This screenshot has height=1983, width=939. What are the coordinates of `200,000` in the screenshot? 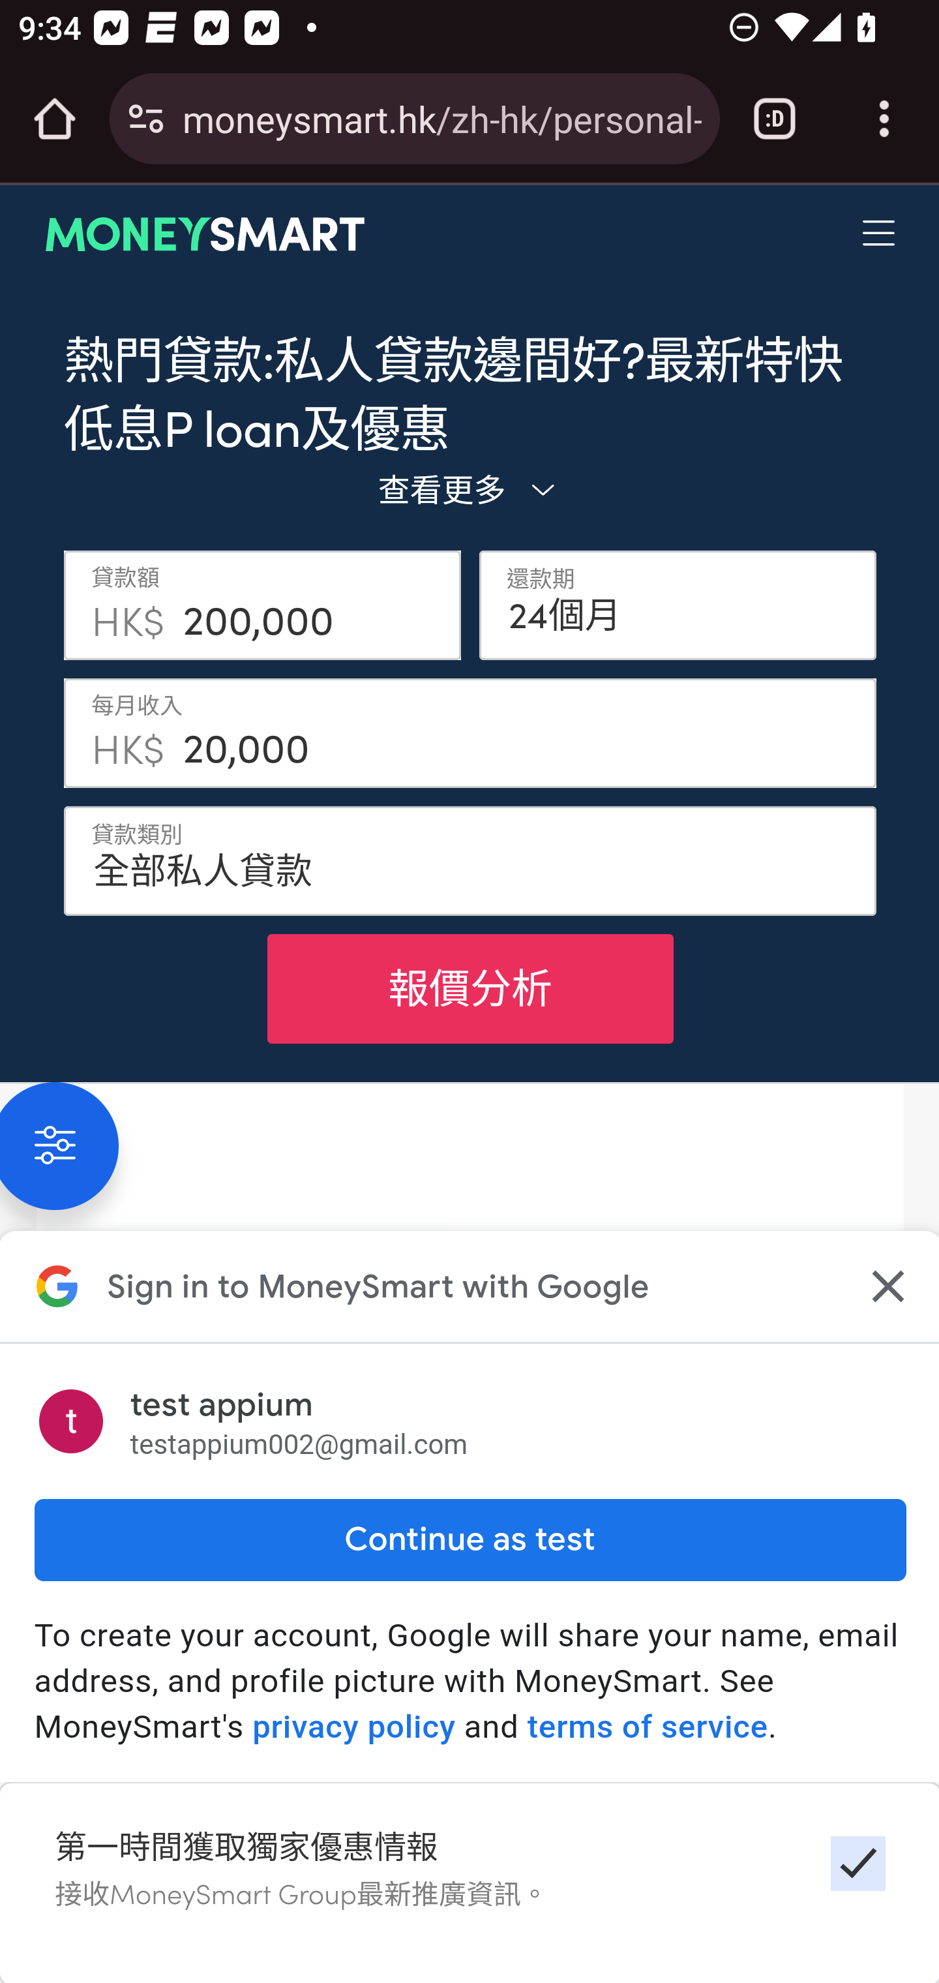 It's located at (313, 605).